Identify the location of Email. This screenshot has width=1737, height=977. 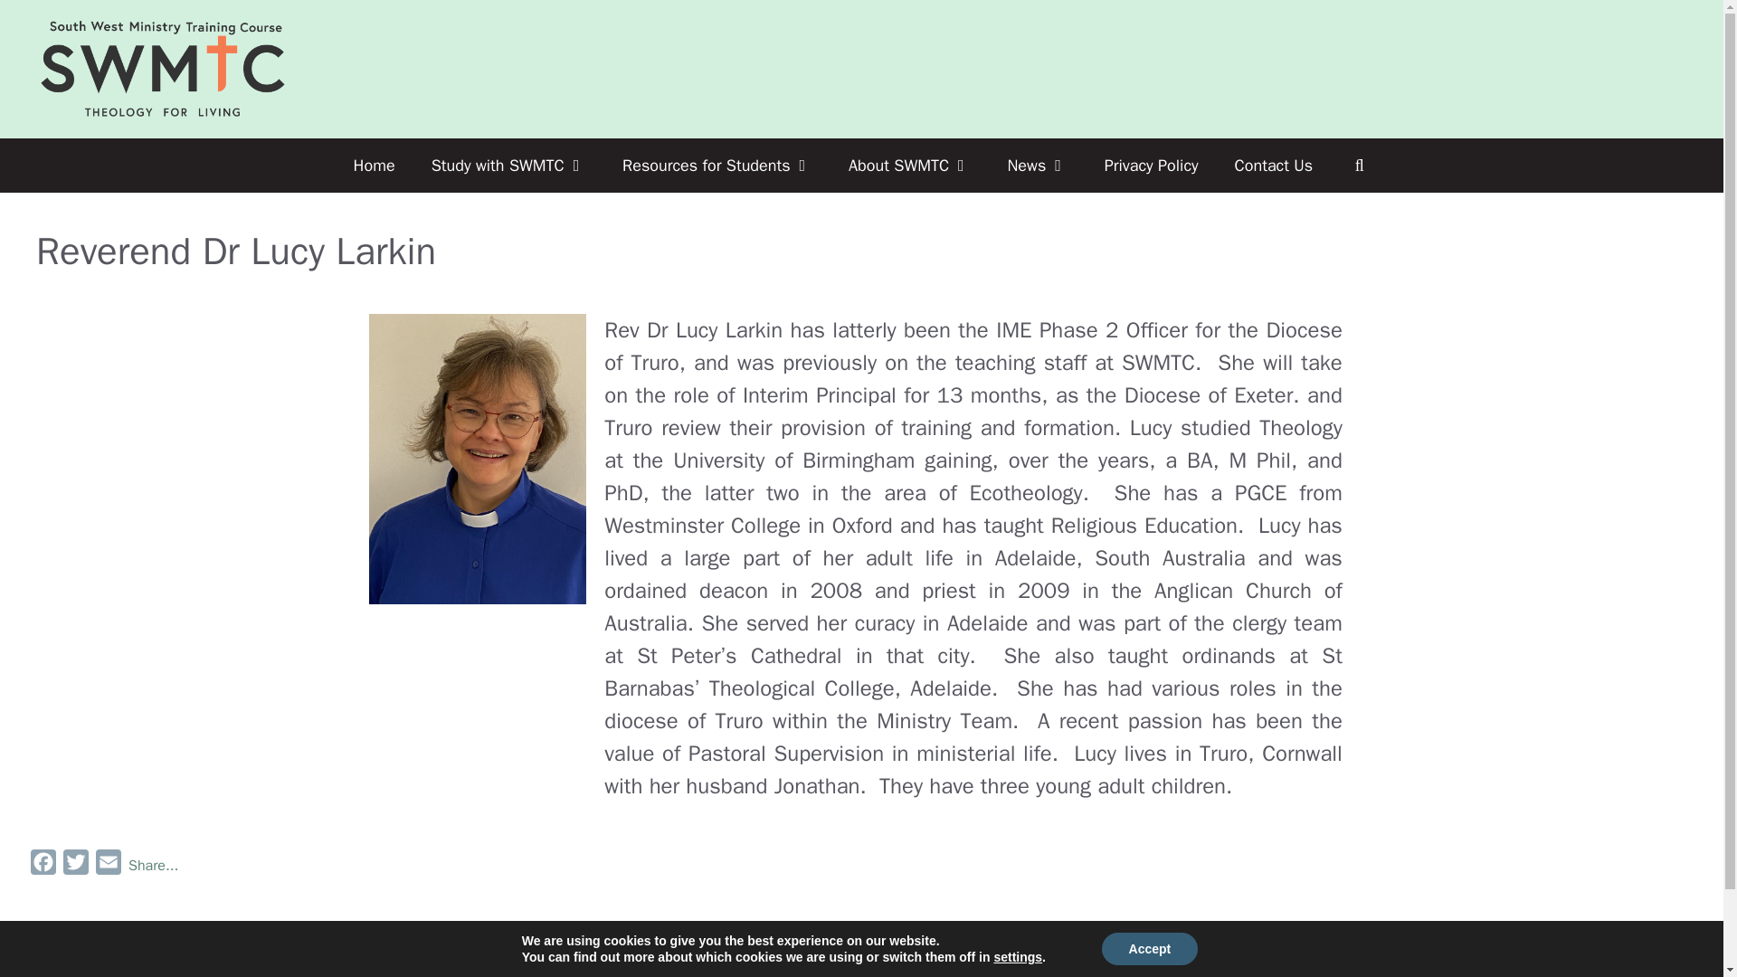
(109, 866).